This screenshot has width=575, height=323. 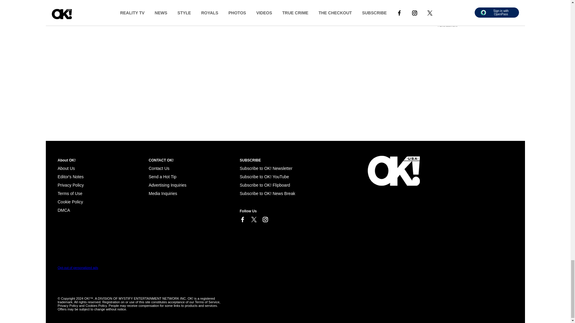 What do you see at coordinates (70, 202) in the screenshot?
I see `Cookie Policy` at bounding box center [70, 202].